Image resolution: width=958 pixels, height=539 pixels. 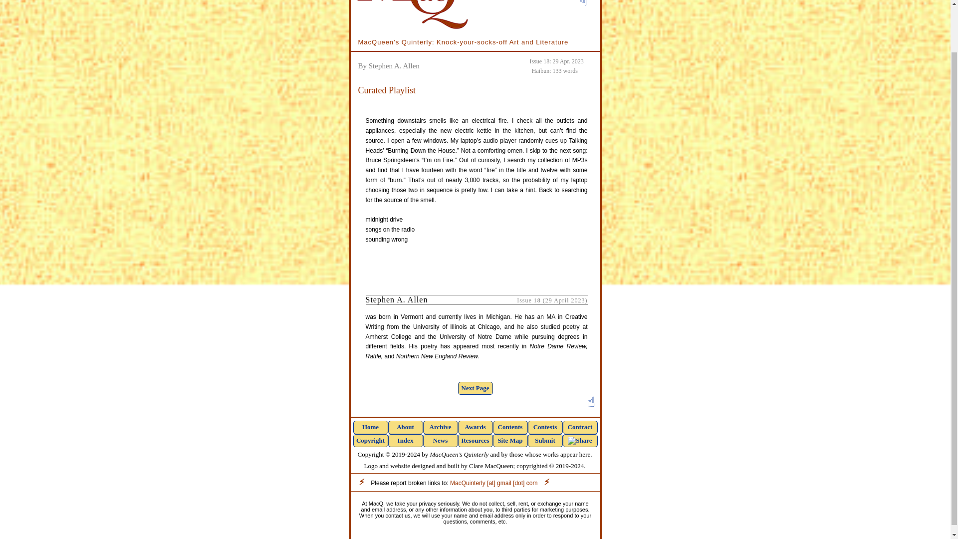 I want to click on Awards, so click(x=475, y=427).